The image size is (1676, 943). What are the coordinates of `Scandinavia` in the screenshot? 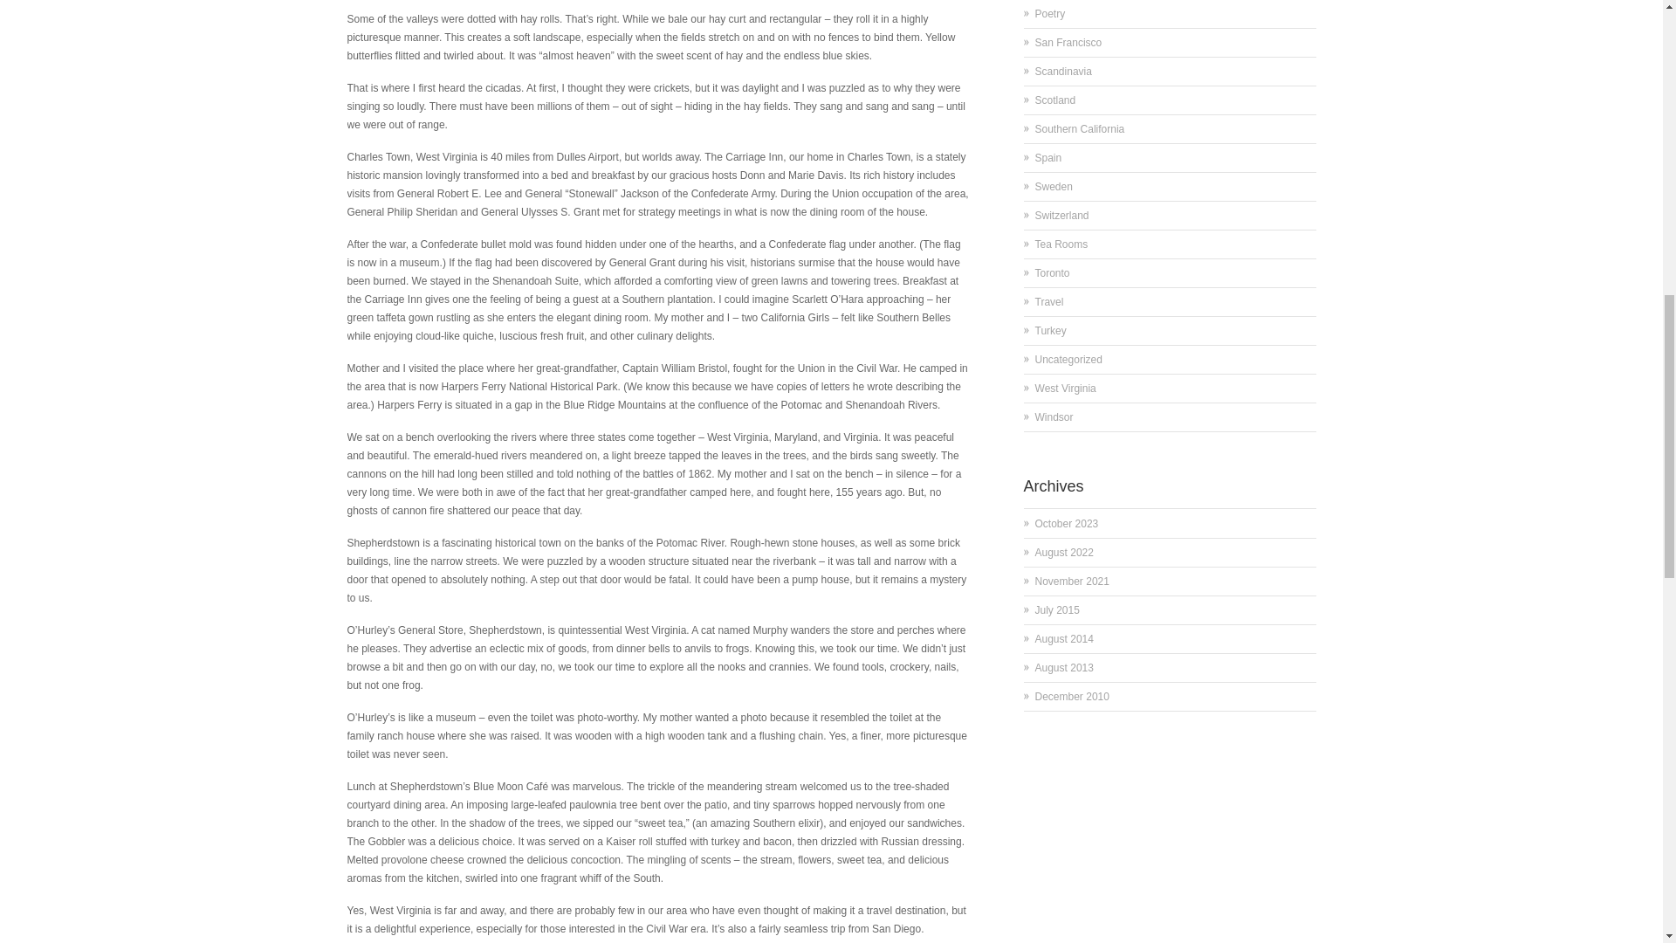 It's located at (1063, 71).